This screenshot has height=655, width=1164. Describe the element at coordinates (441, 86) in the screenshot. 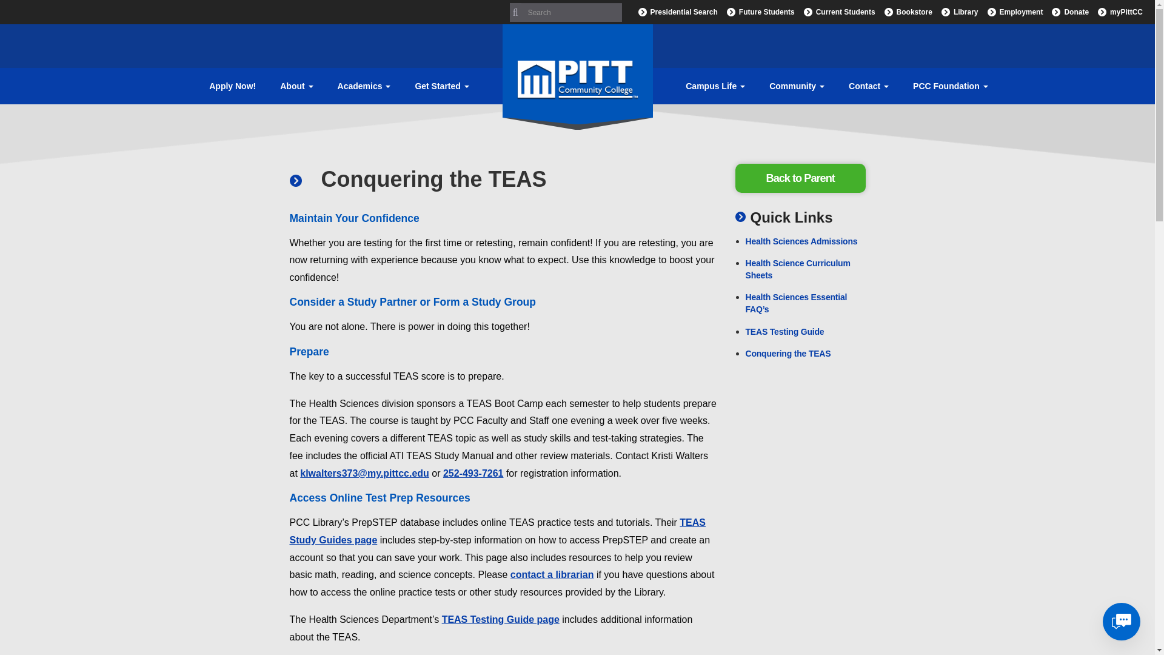

I see `Get Started` at that location.